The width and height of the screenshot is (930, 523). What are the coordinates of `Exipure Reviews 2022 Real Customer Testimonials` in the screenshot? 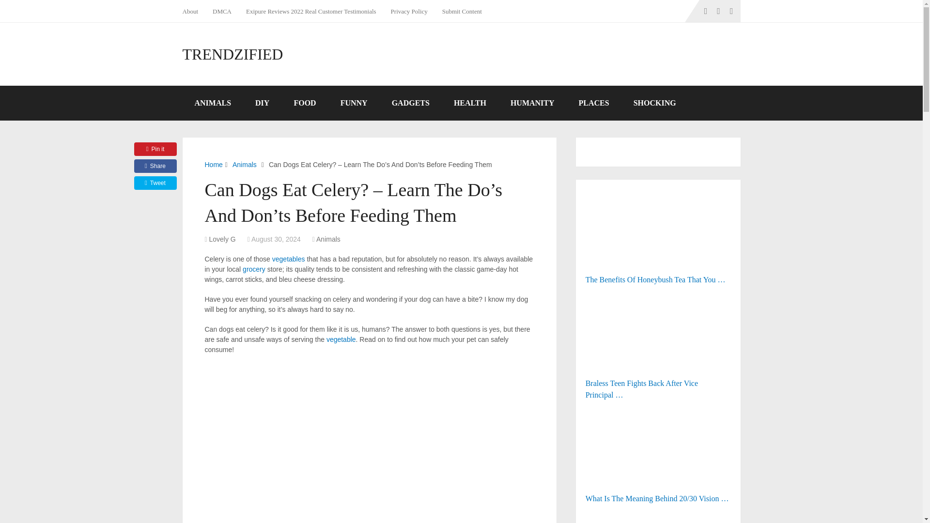 It's located at (311, 11).